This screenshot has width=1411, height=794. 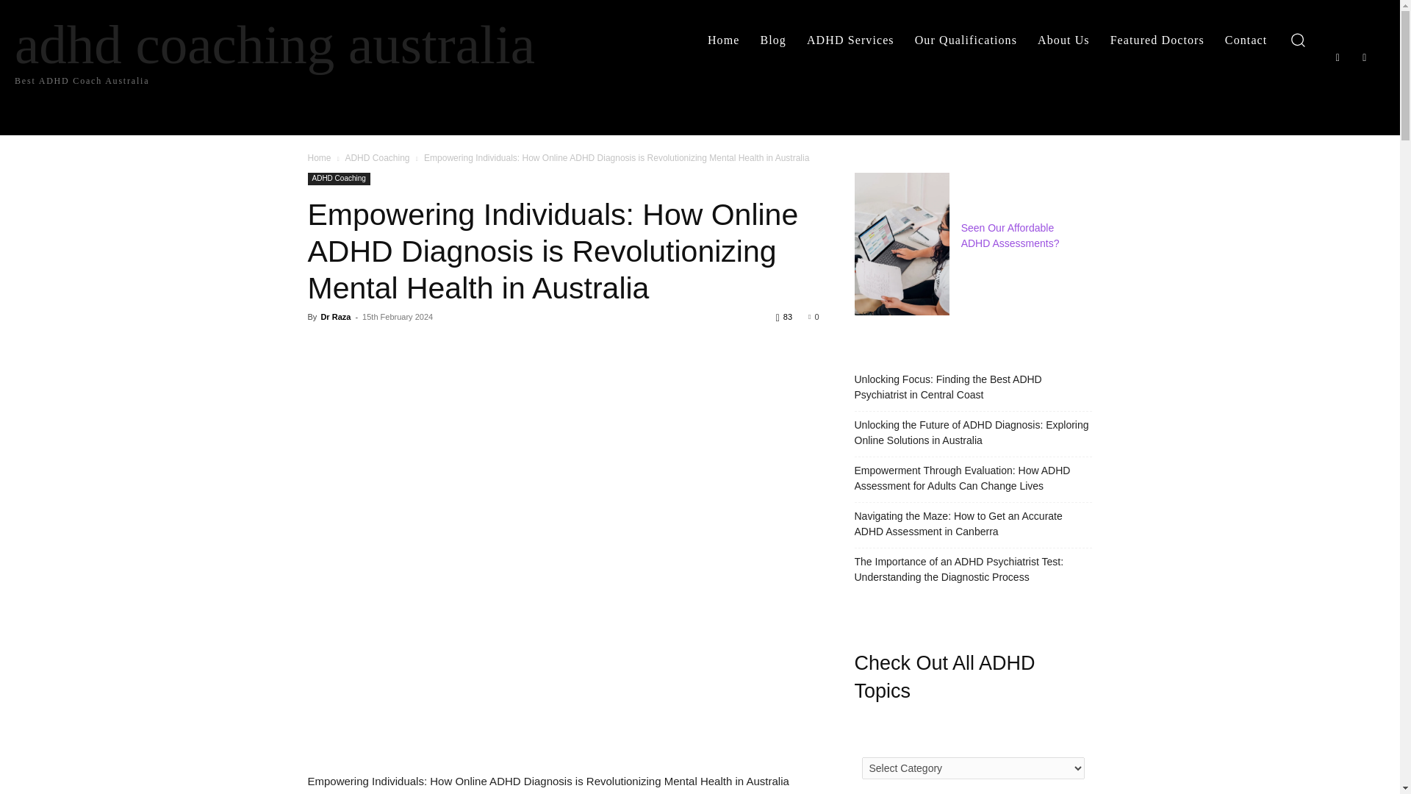 What do you see at coordinates (335, 316) in the screenshot?
I see `Dr Raza` at bounding box center [335, 316].